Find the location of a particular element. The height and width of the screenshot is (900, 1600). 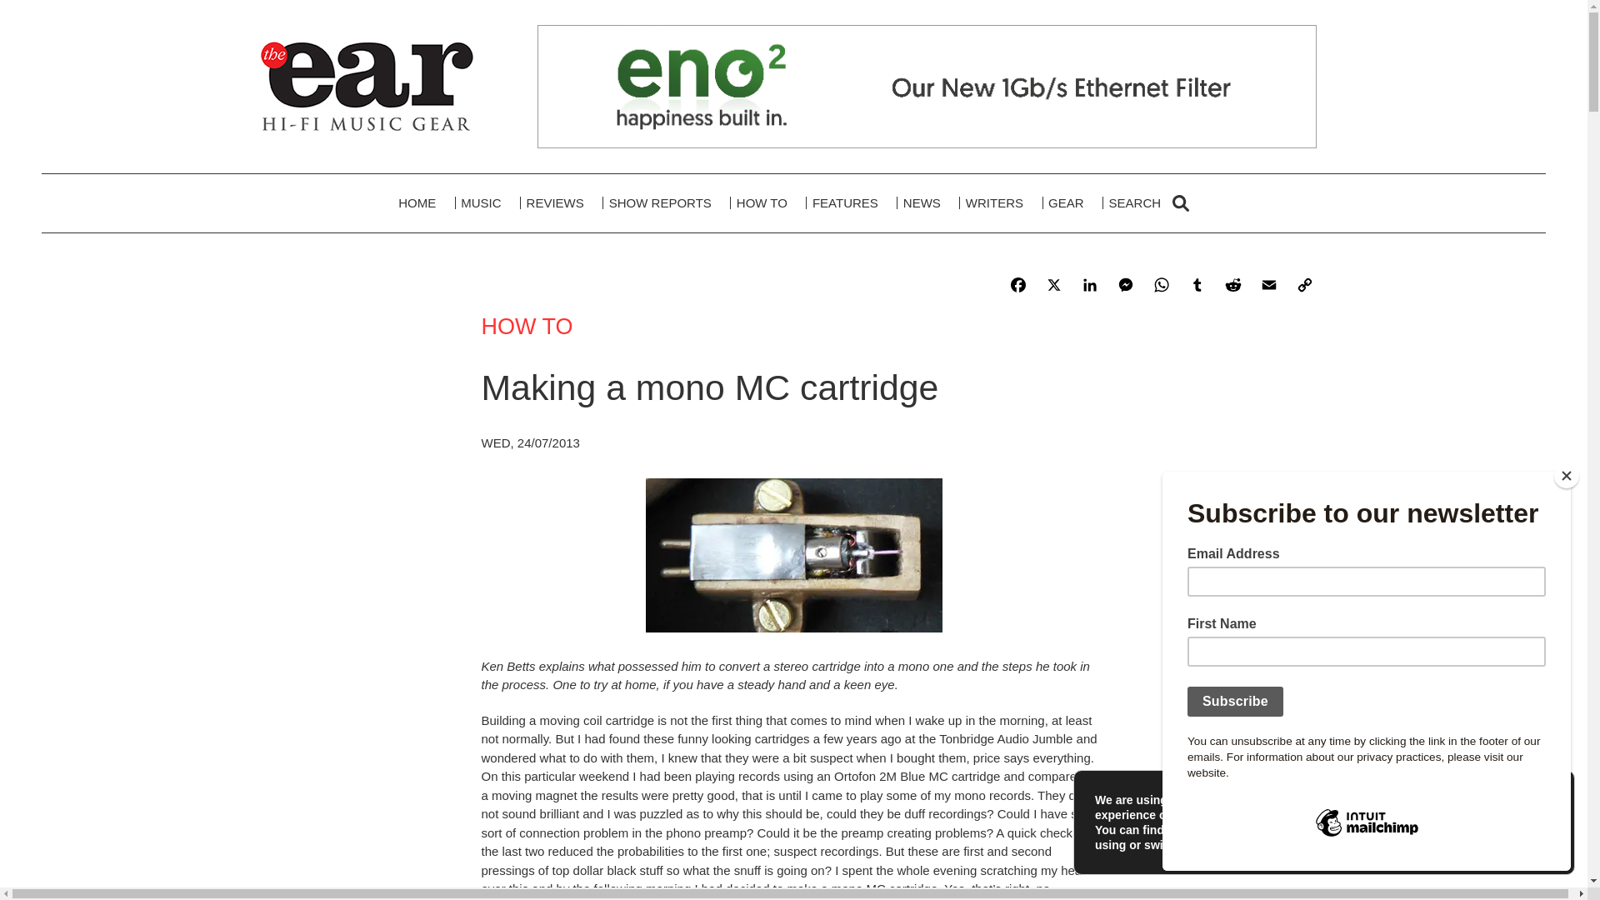

Email is located at coordinates (1270, 287).